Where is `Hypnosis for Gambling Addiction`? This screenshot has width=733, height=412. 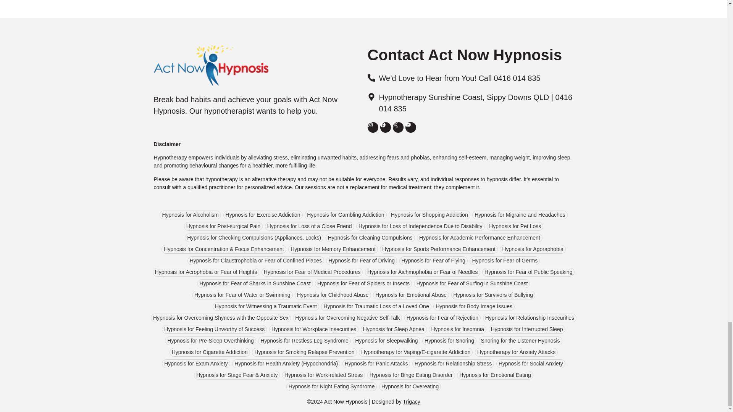 Hypnosis for Gambling Addiction is located at coordinates (345, 214).